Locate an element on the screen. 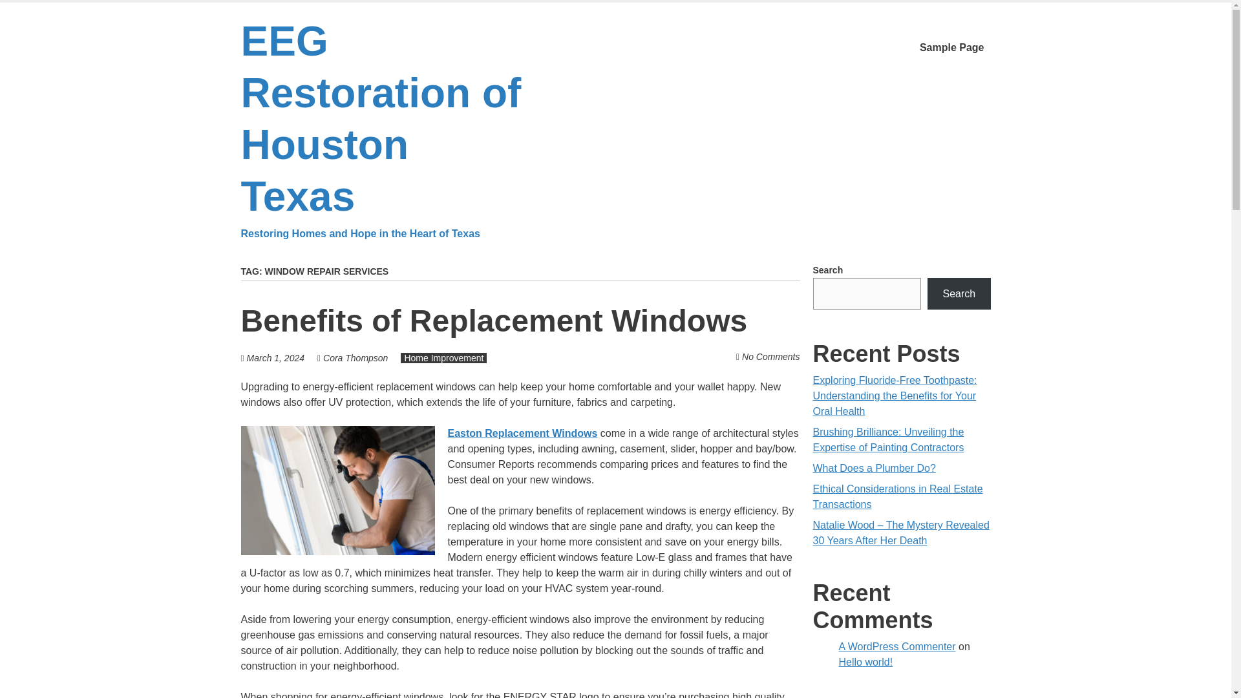 The width and height of the screenshot is (1241, 698). No Comments is located at coordinates (770, 357).